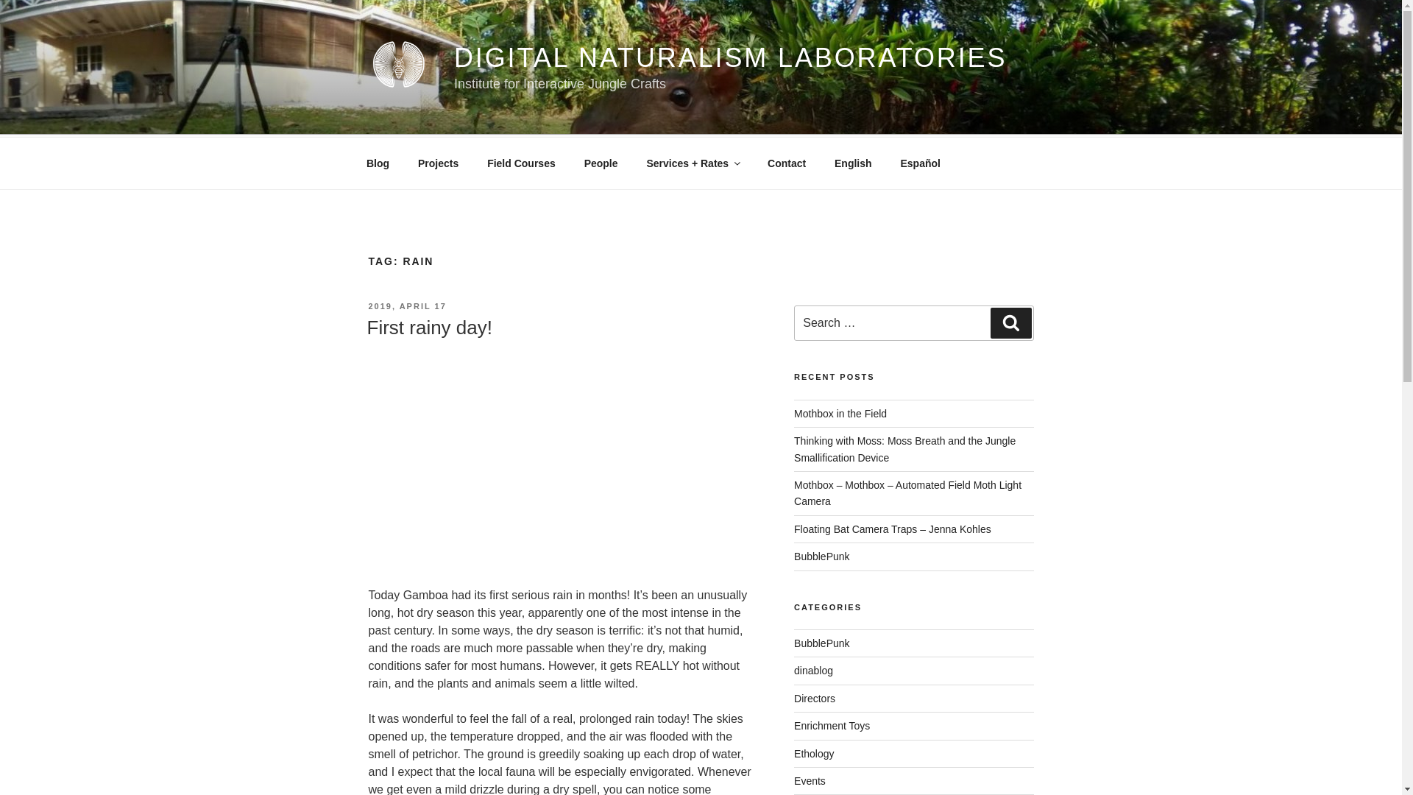  I want to click on People, so click(601, 163).